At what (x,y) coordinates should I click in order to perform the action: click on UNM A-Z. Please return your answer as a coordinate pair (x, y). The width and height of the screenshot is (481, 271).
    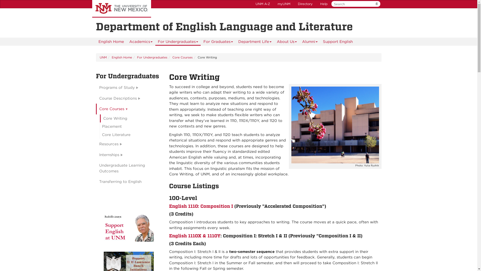
    Looking at the image, I should click on (263, 4).